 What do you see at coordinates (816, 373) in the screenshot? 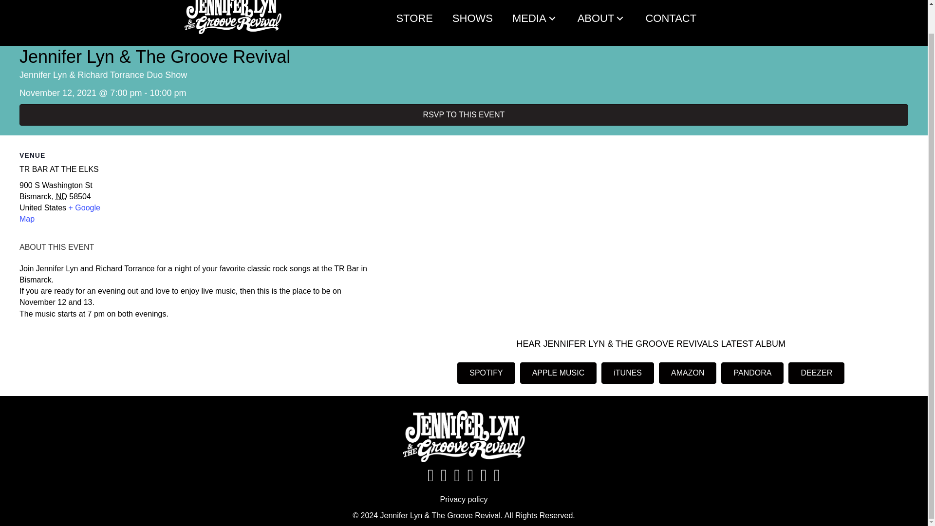
I see `DEEZER` at bounding box center [816, 373].